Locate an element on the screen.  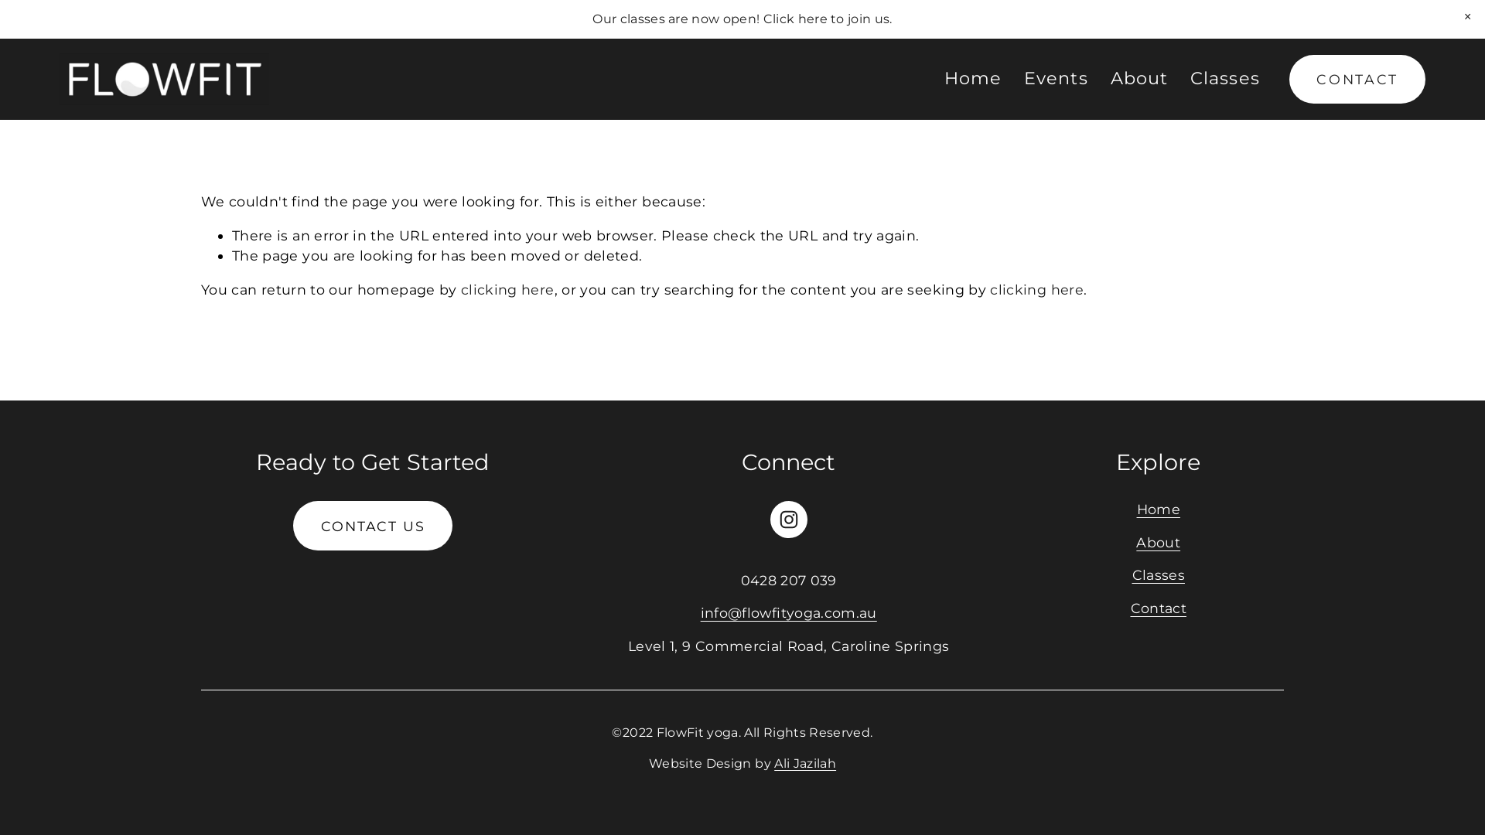
About is located at coordinates (1159, 543).